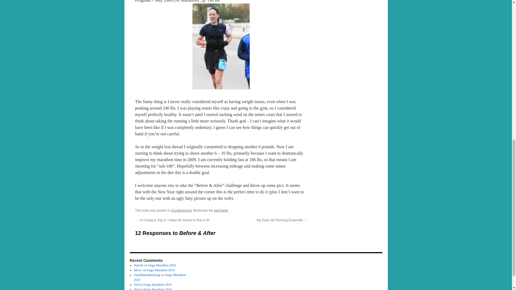 The image size is (516, 290). Describe the element at coordinates (160, 277) in the screenshot. I see `Fargo Marathon 2010` at that location.